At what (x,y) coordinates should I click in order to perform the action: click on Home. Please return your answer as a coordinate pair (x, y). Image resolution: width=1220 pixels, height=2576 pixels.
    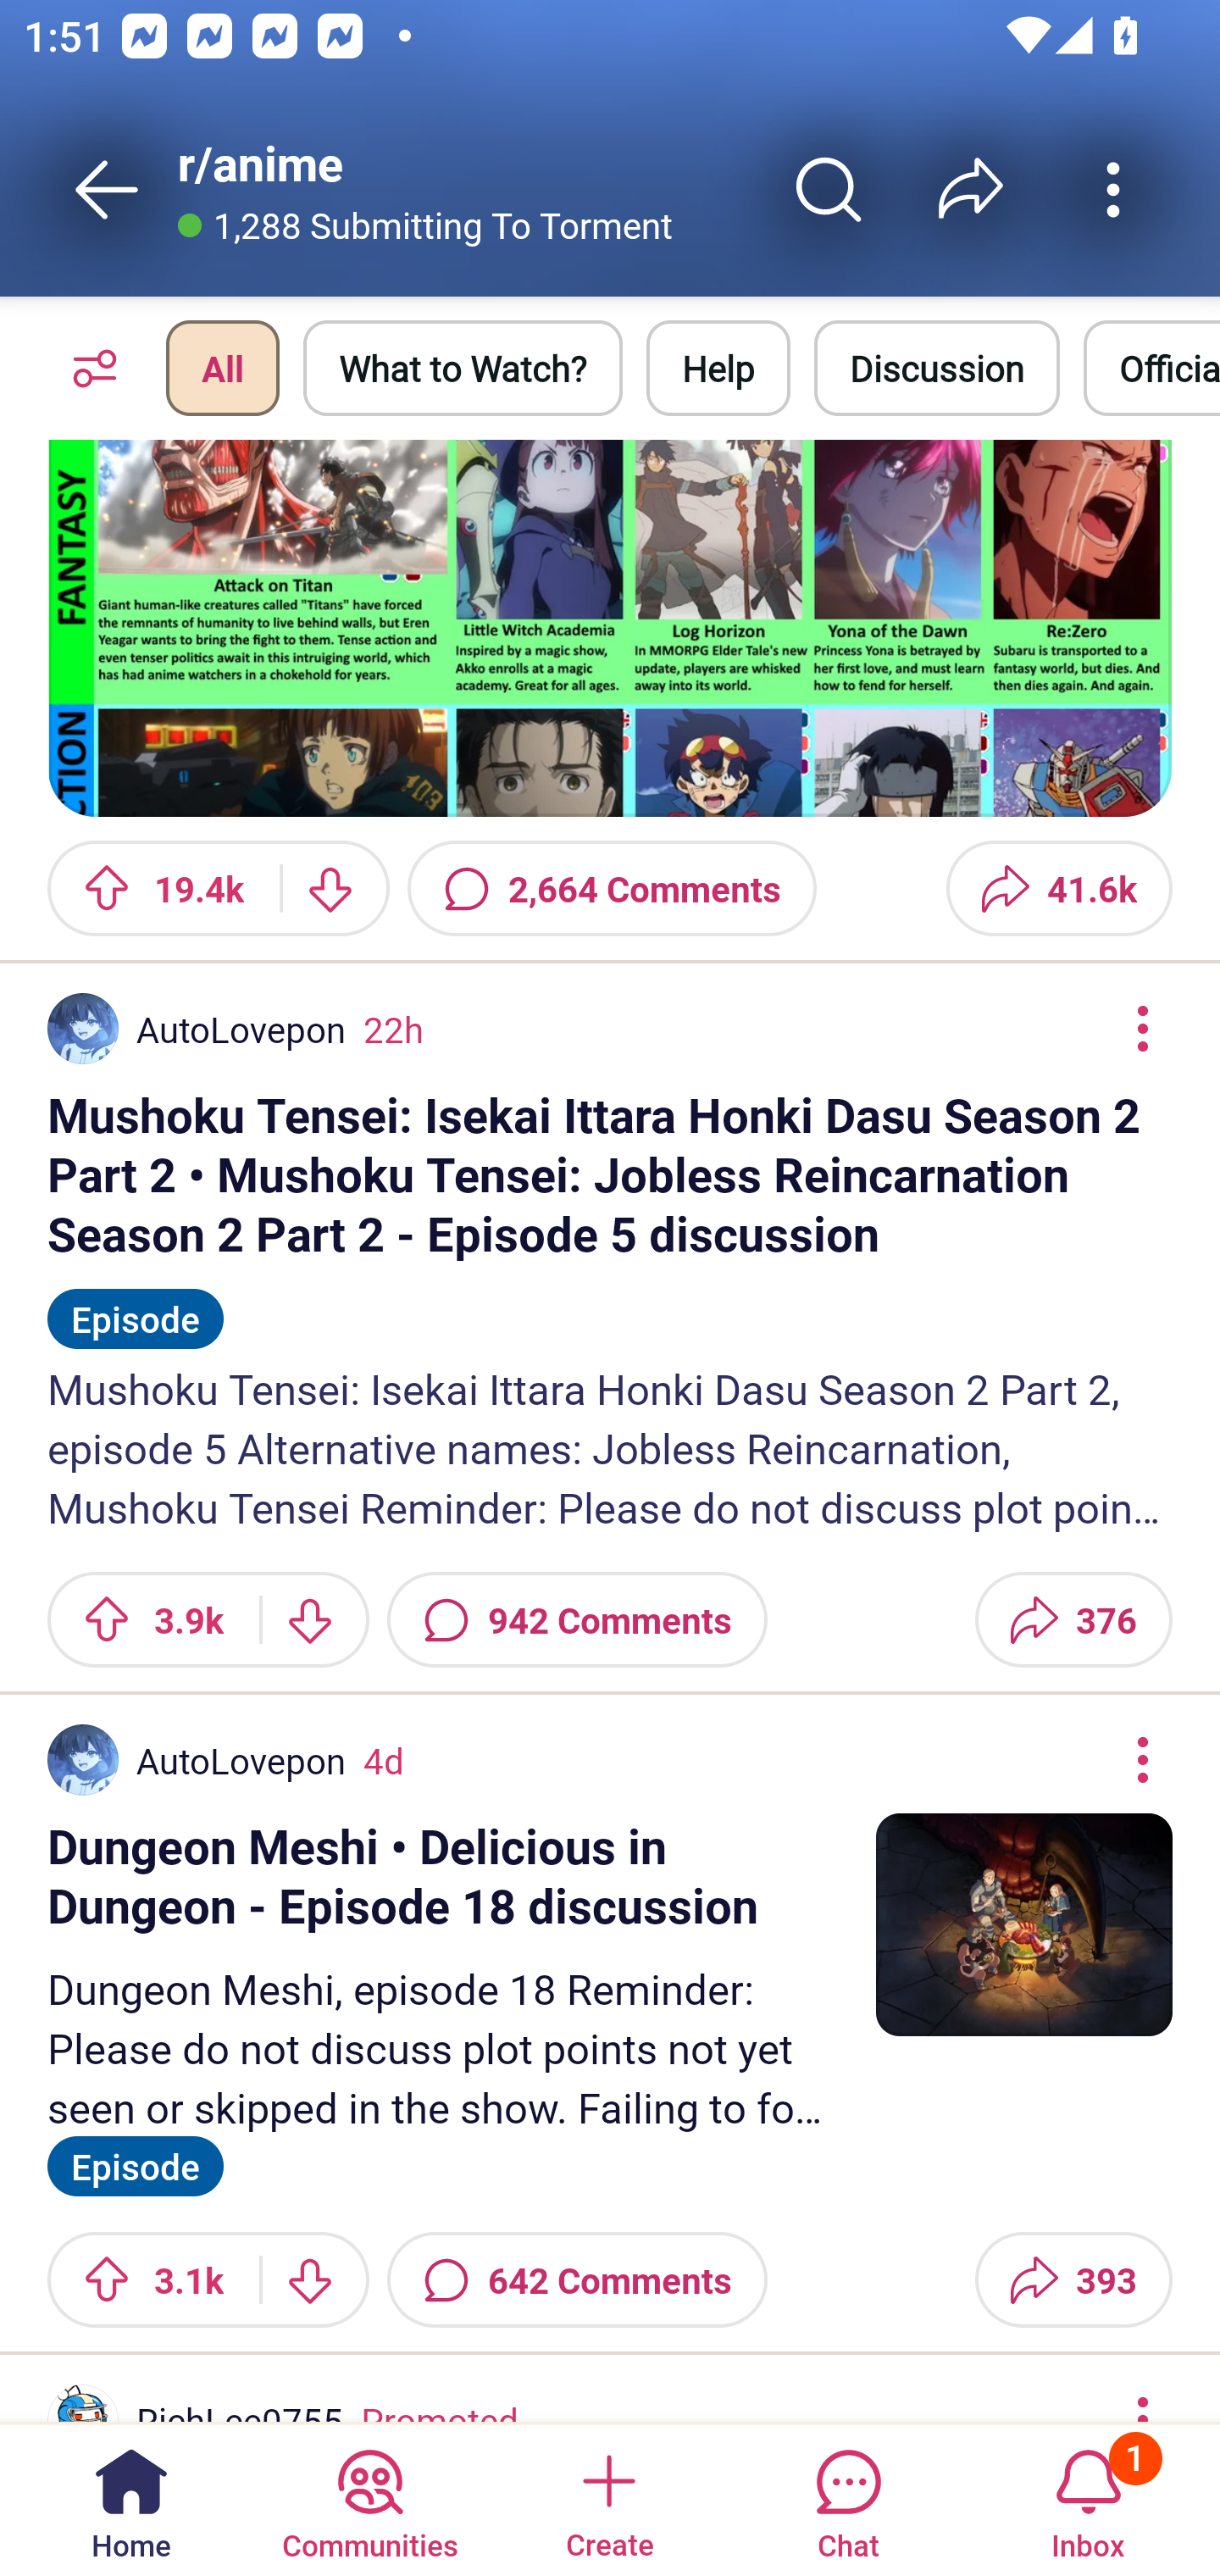
    Looking at the image, I should click on (131, 2498).